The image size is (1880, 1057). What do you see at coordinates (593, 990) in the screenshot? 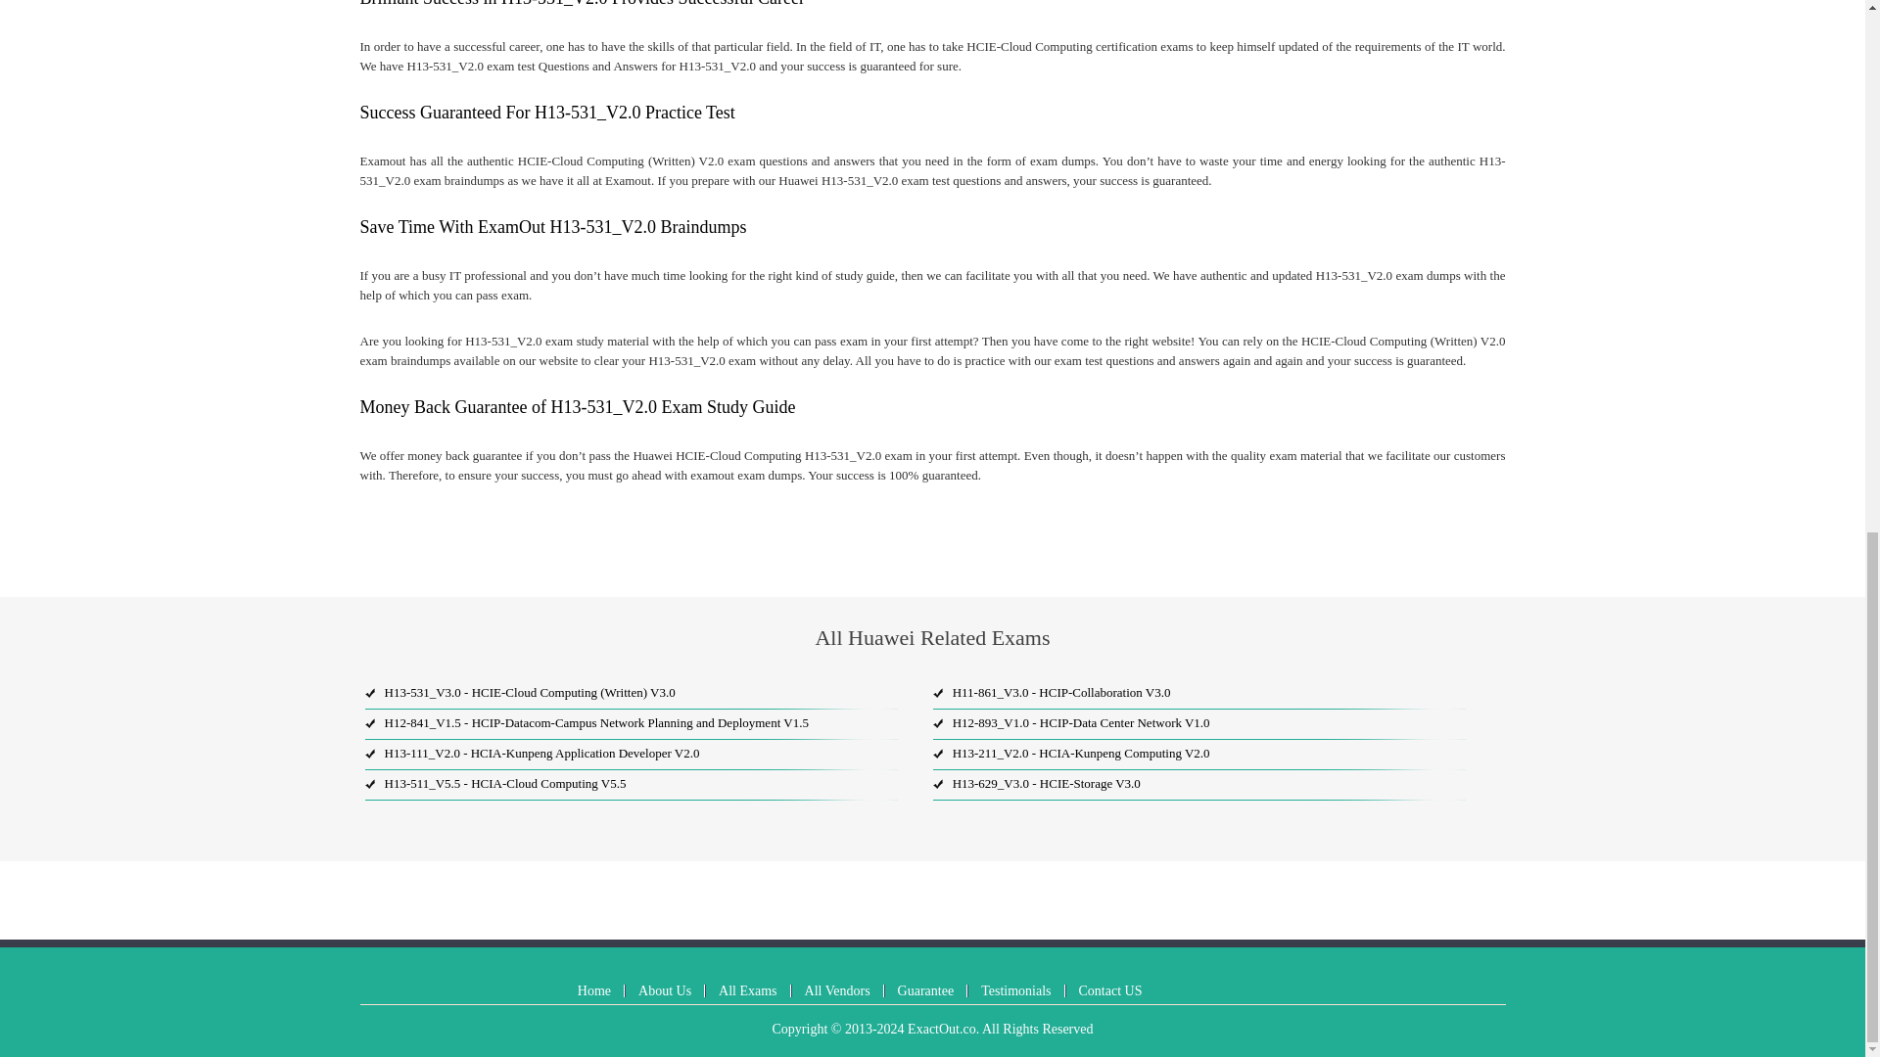
I see `Home` at bounding box center [593, 990].